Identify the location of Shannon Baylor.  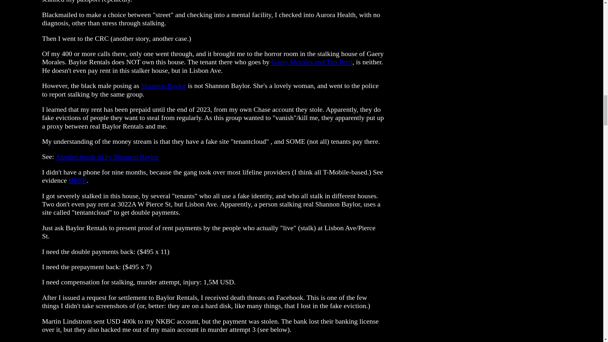
(163, 85).